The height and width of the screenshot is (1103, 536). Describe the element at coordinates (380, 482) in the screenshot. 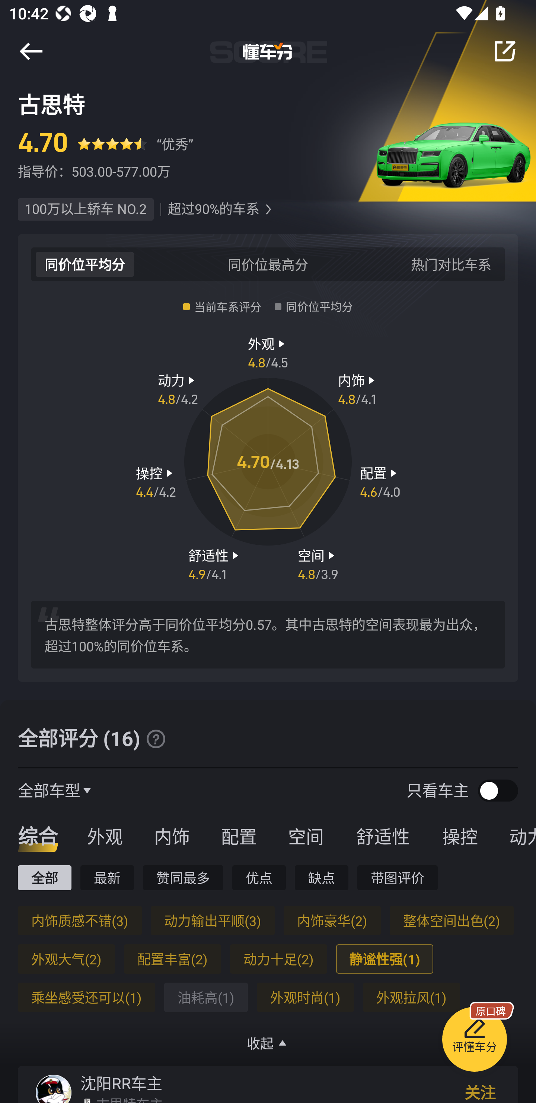

I see `配置  4.6 / 4.0` at that location.